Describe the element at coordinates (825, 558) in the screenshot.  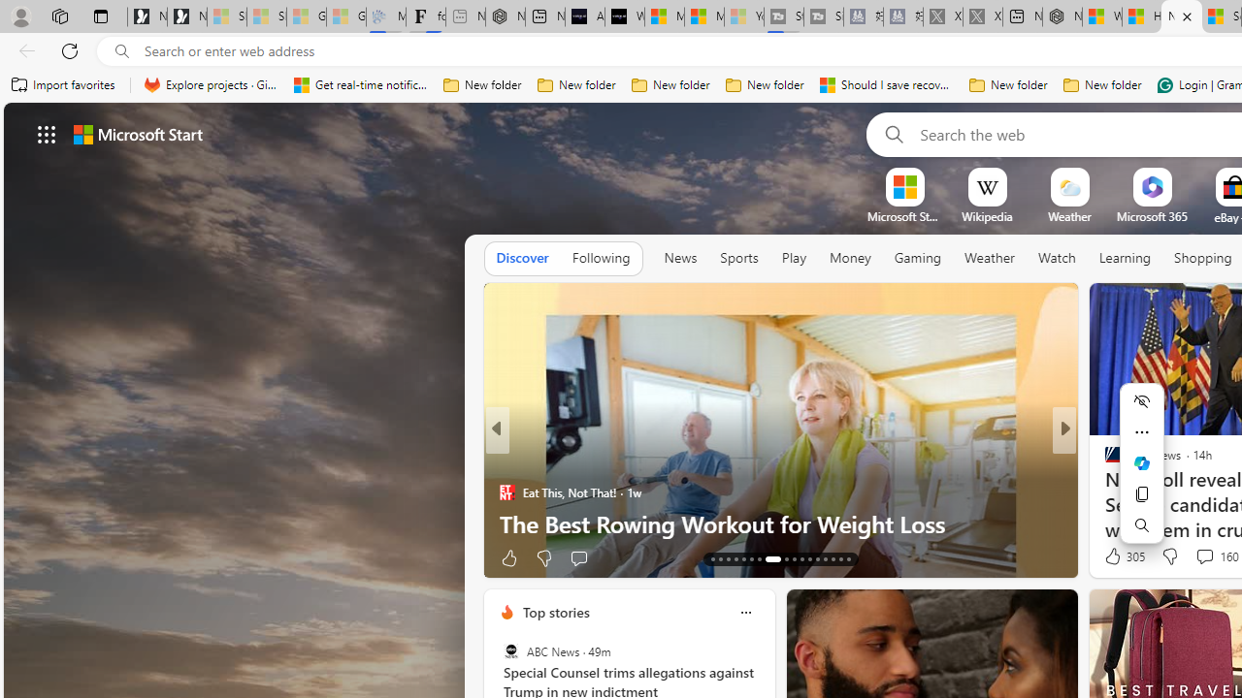
I see `AutomationID: tab-40` at that location.